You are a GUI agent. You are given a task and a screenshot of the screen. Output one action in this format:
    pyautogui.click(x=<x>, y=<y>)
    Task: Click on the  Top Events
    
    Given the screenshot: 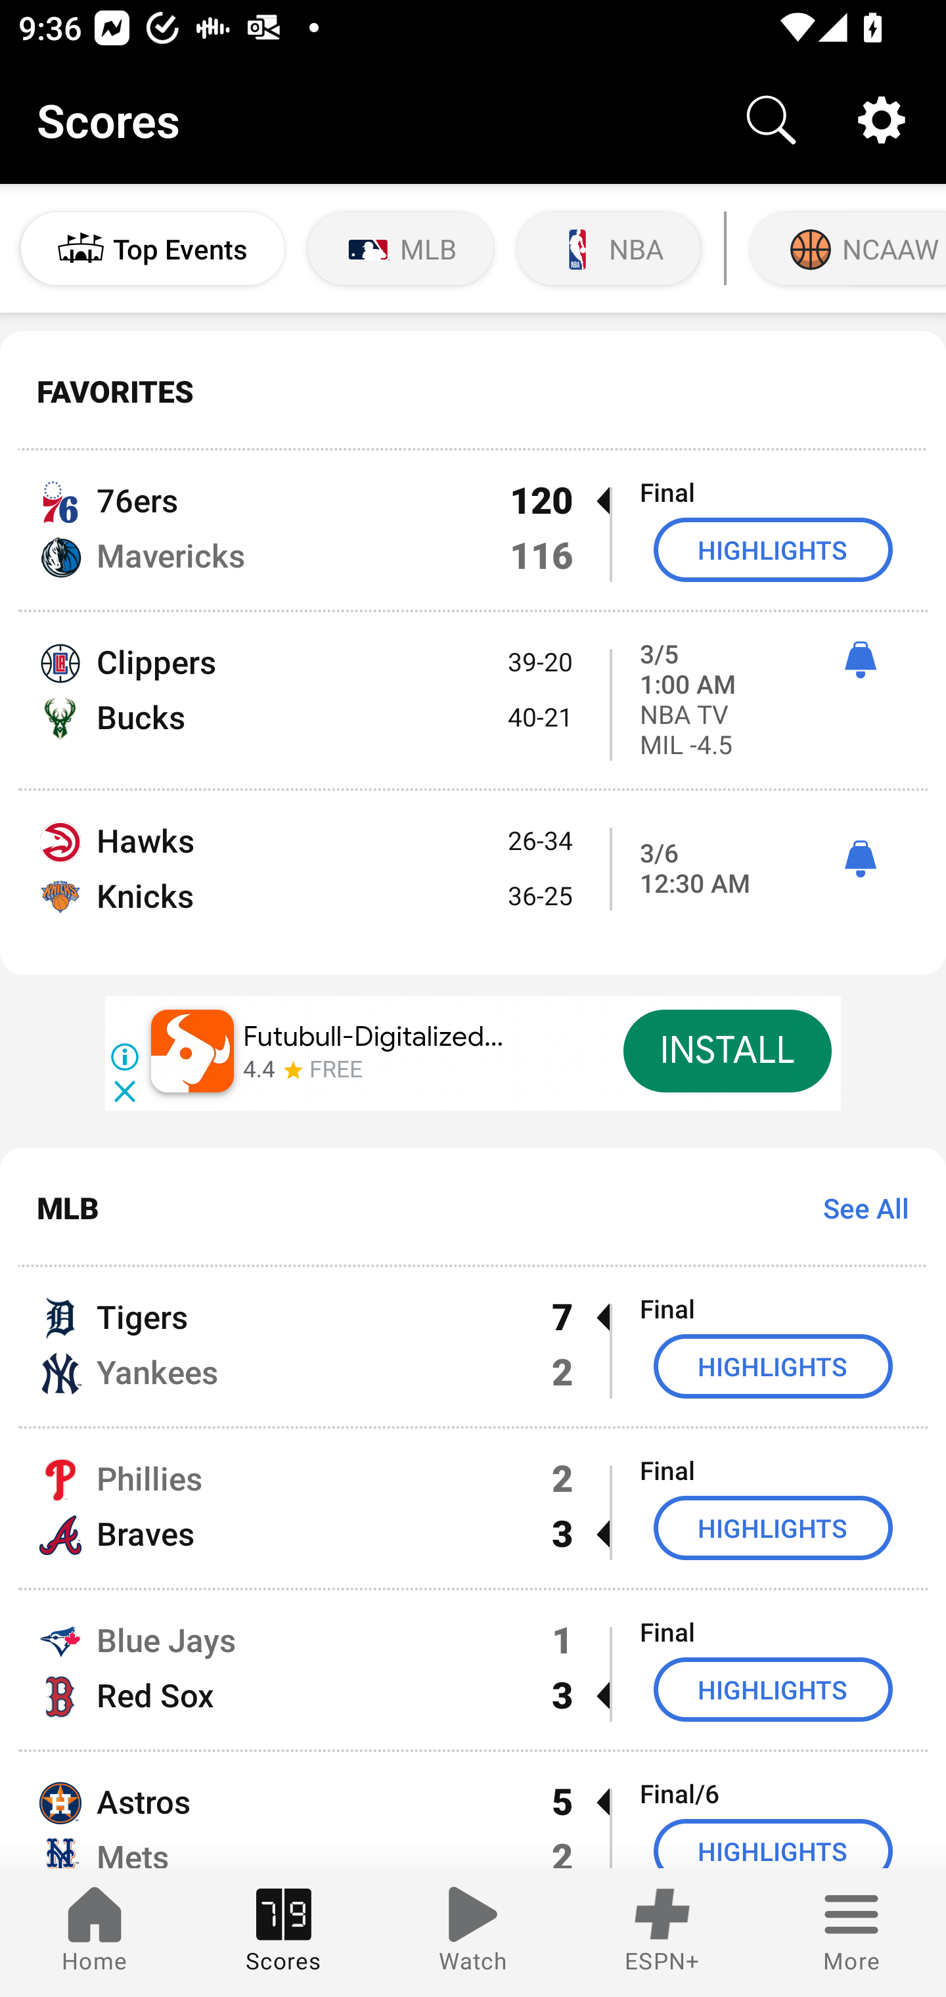 What is the action you would take?
    pyautogui.click(x=152, y=248)
    